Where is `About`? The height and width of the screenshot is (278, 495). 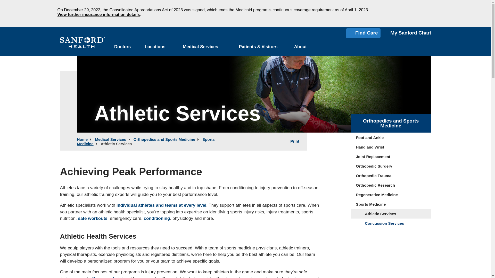
About is located at coordinates (300, 47).